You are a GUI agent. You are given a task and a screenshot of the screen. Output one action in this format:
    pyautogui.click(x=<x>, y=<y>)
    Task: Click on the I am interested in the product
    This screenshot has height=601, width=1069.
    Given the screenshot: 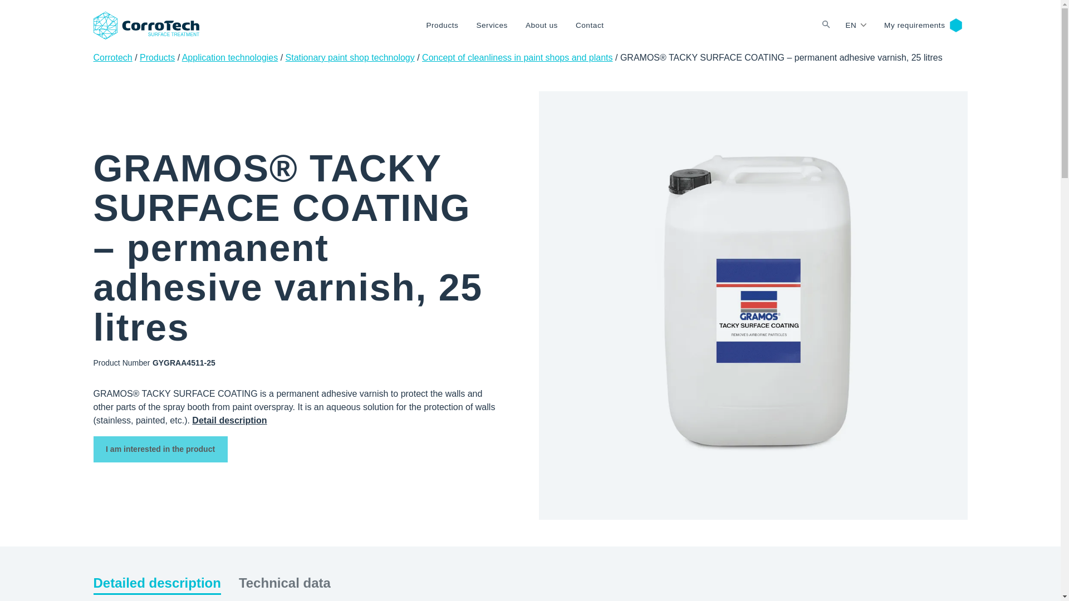 What is the action you would take?
    pyautogui.click(x=160, y=449)
    